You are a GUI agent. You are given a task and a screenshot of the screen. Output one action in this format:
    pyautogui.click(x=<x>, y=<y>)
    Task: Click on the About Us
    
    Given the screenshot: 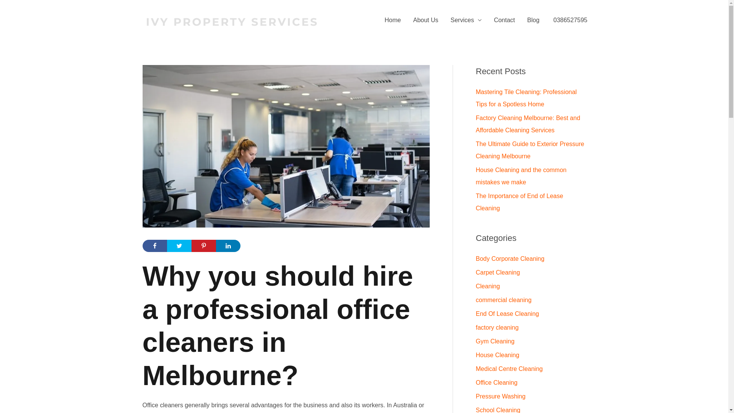 What is the action you would take?
    pyautogui.click(x=426, y=20)
    